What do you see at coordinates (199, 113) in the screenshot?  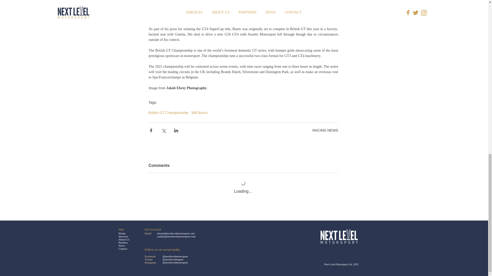 I see `Will Burns` at bounding box center [199, 113].